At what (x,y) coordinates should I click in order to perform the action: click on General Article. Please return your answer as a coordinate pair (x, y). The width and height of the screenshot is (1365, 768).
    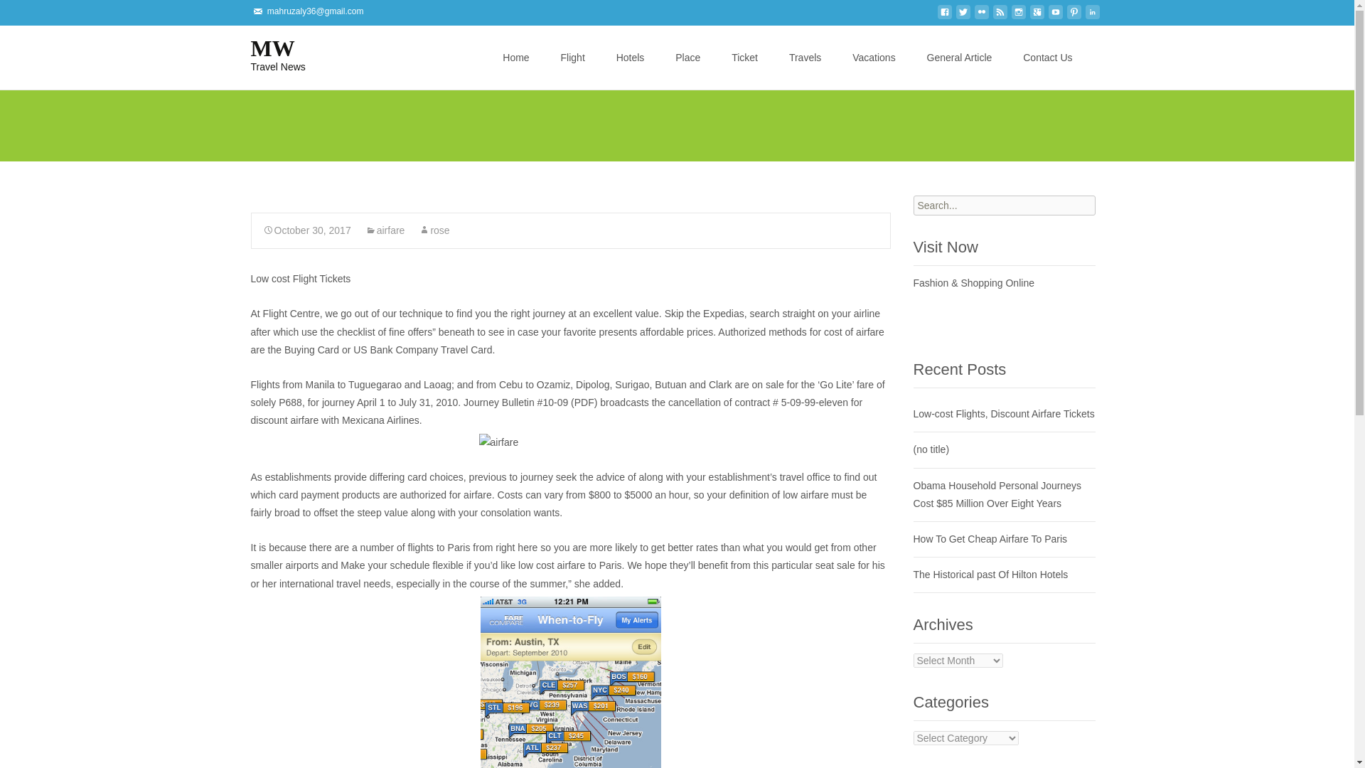
    Looking at the image, I should click on (981, 16).